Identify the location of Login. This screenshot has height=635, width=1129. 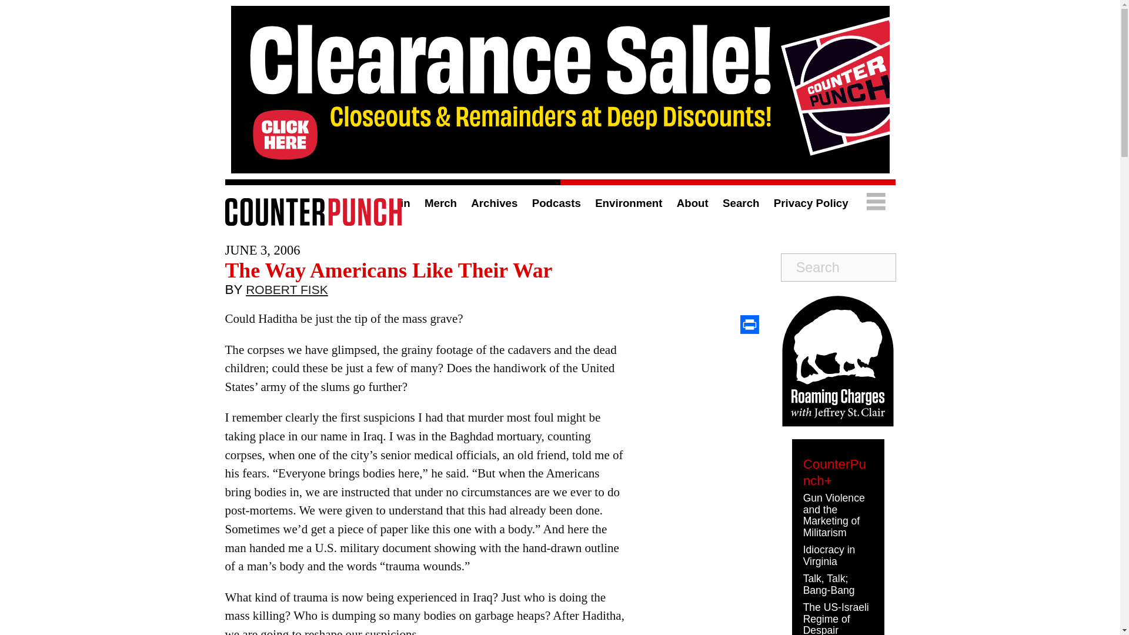
(395, 203).